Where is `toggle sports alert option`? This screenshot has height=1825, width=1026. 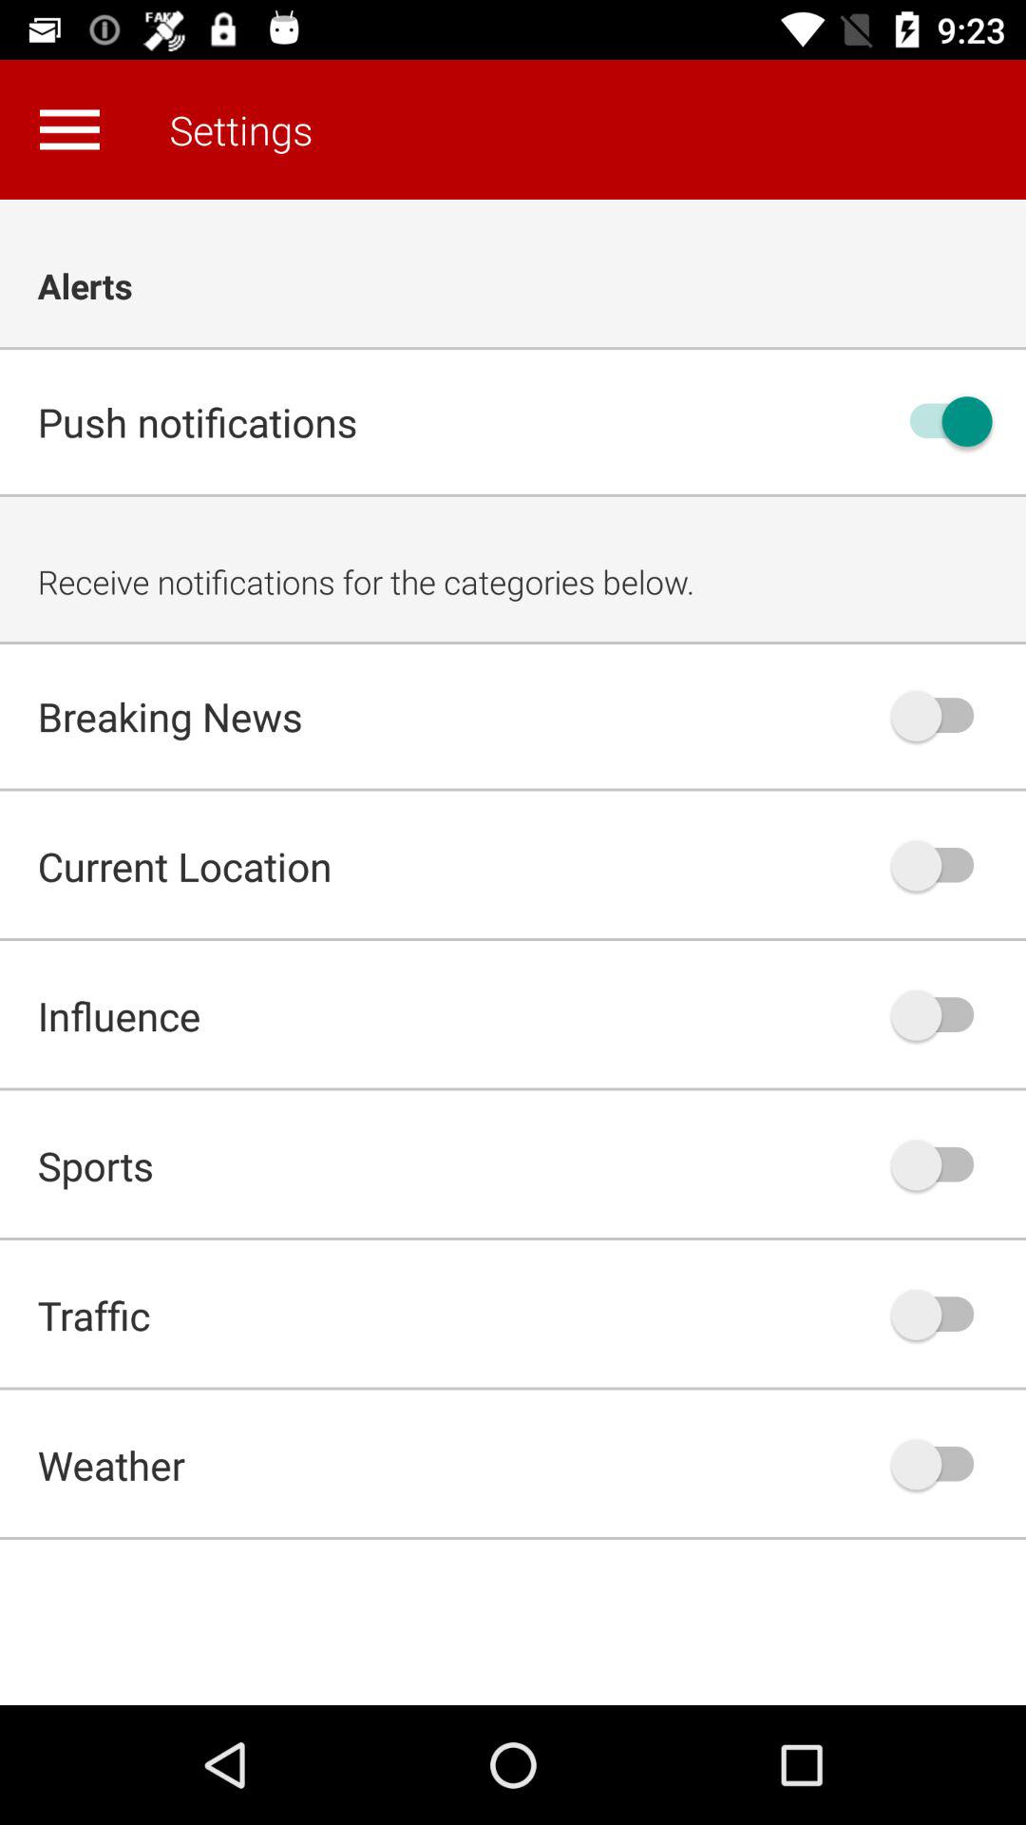
toggle sports alert option is located at coordinates (941, 1165).